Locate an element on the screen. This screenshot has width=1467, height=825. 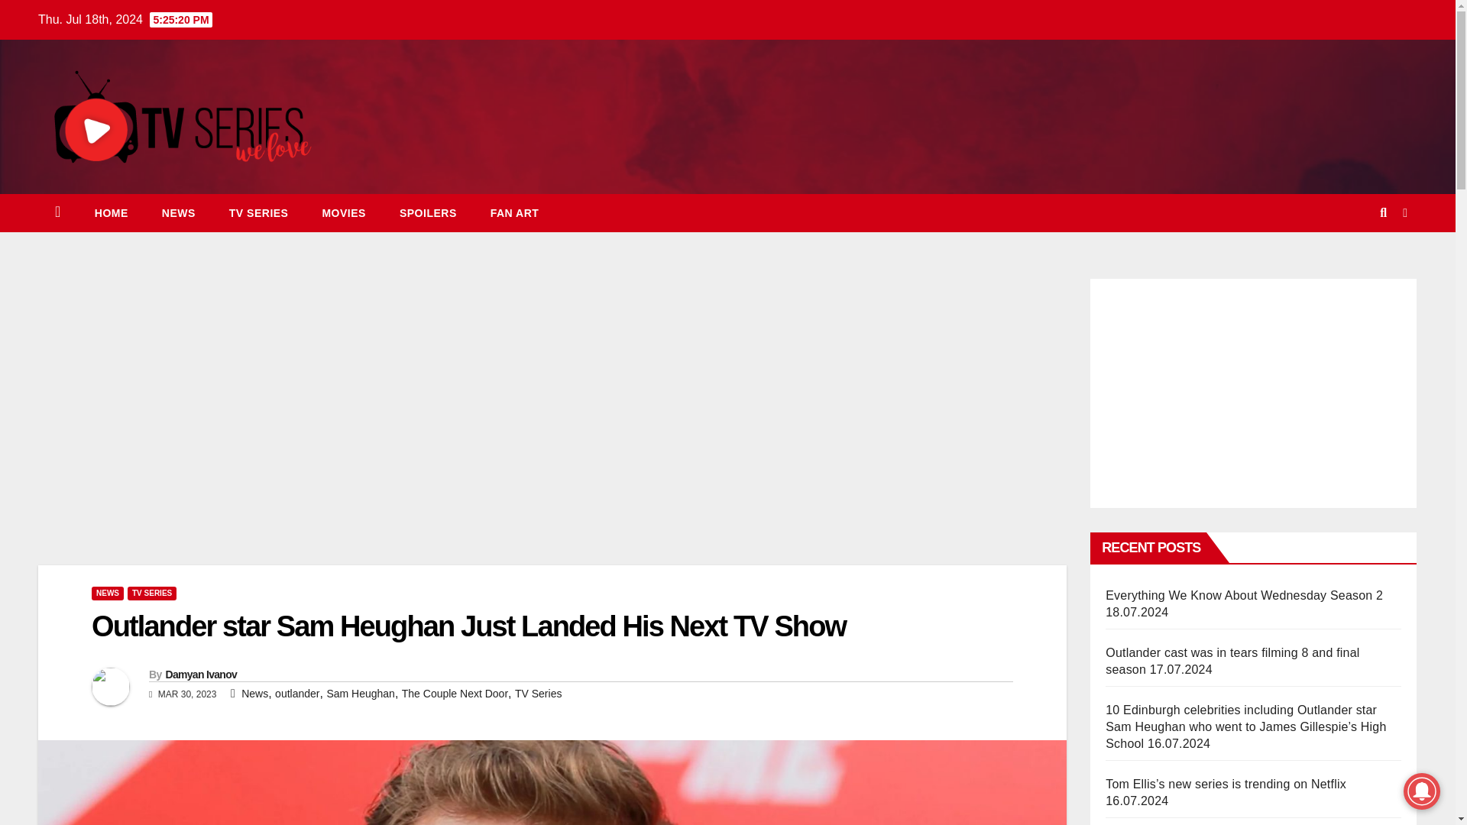
Home is located at coordinates (112, 212).